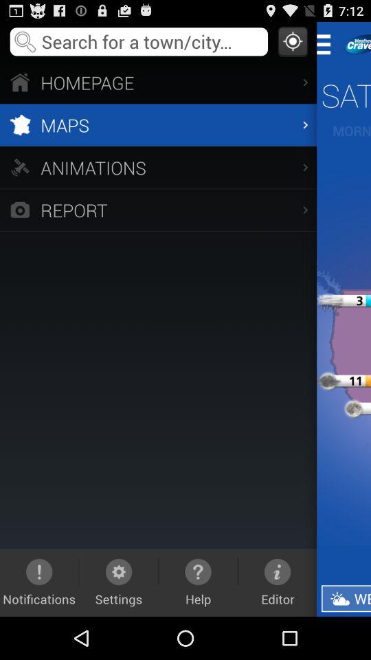 The image size is (371, 660). What do you see at coordinates (158, 125) in the screenshot?
I see `launch maps item` at bounding box center [158, 125].